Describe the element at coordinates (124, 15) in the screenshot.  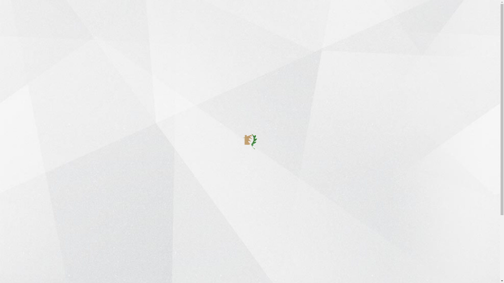
I see `About Us` at that location.